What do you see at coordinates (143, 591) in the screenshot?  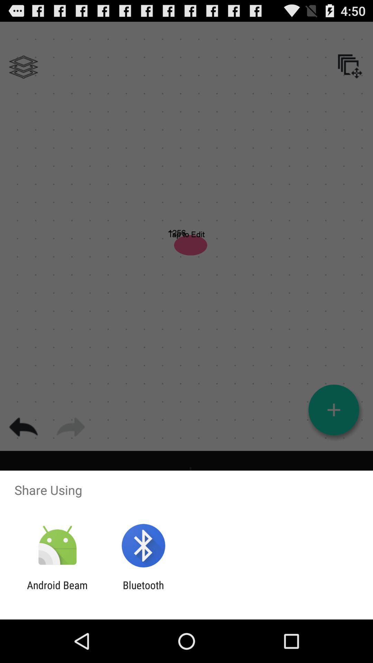 I see `flip until the bluetooth app` at bounding box center [143, 591].